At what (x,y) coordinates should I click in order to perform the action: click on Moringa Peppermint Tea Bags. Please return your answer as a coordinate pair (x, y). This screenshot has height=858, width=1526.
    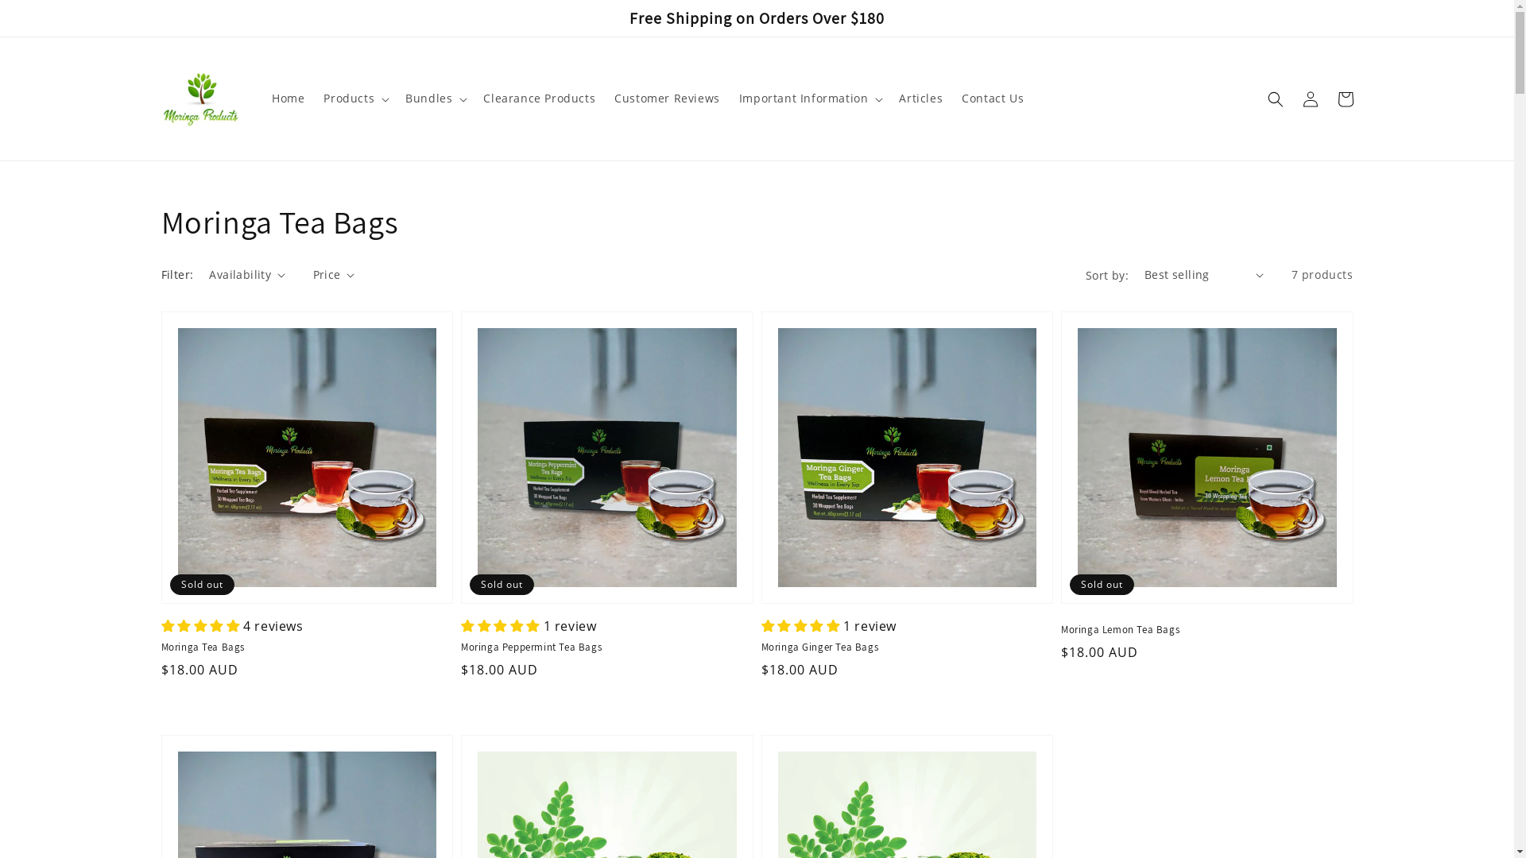
    Looking at the image, I should click on (602, 647).